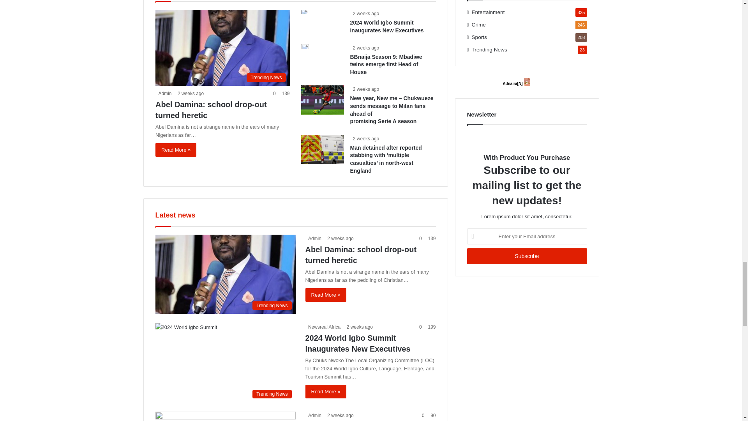  Describe the element at coordinates (527, 256) in the screenshot. I see `Subscribe` at that location.